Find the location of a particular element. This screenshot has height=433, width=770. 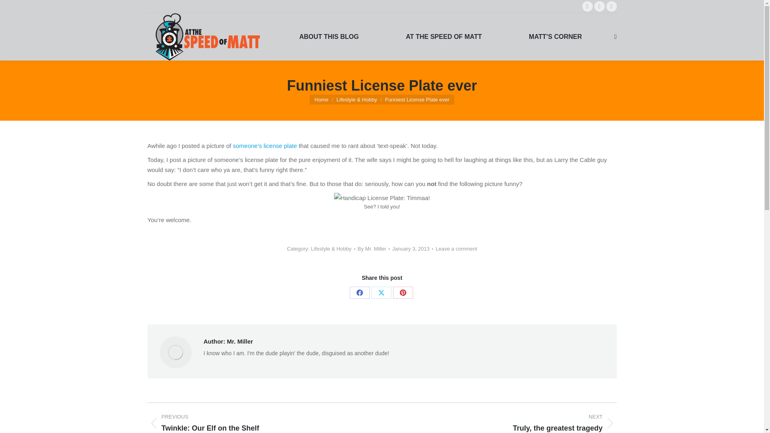

Share on Pinterest is located at coordinates (403, 293).